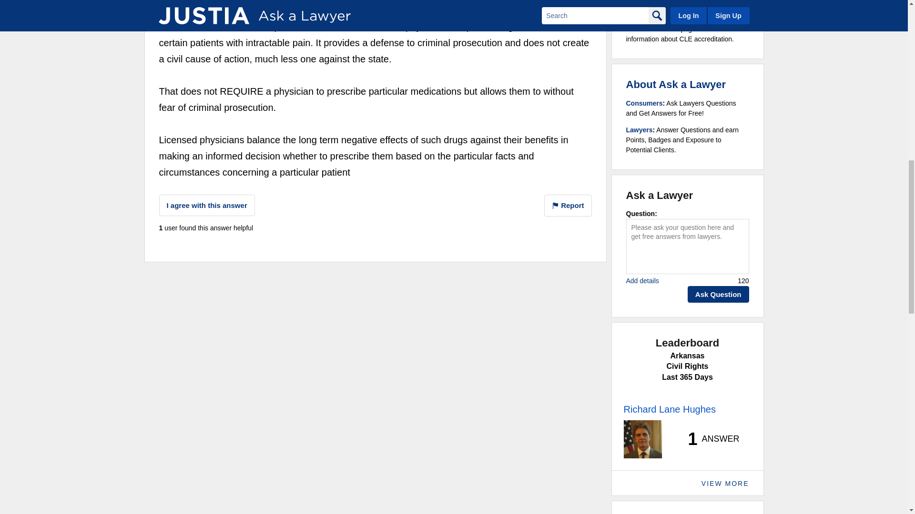  What do you see at coordinates (422, 1) in the screenshot?
I see `view website` at bounding box center [422, 1].